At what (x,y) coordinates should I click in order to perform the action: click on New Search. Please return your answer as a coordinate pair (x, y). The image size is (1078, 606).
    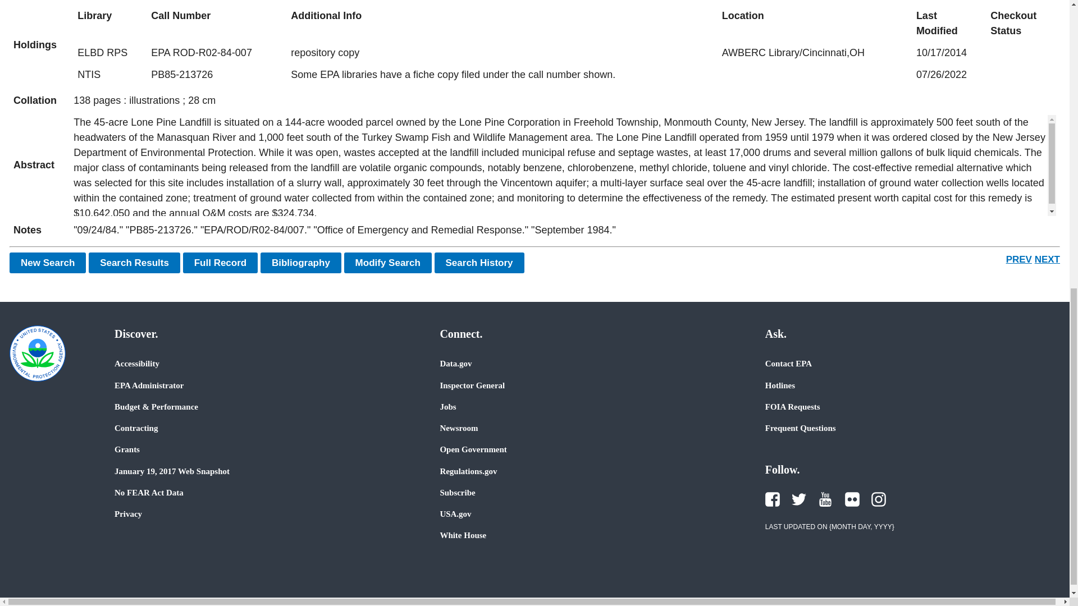
    Looking at the image, I should click on (48, 263).